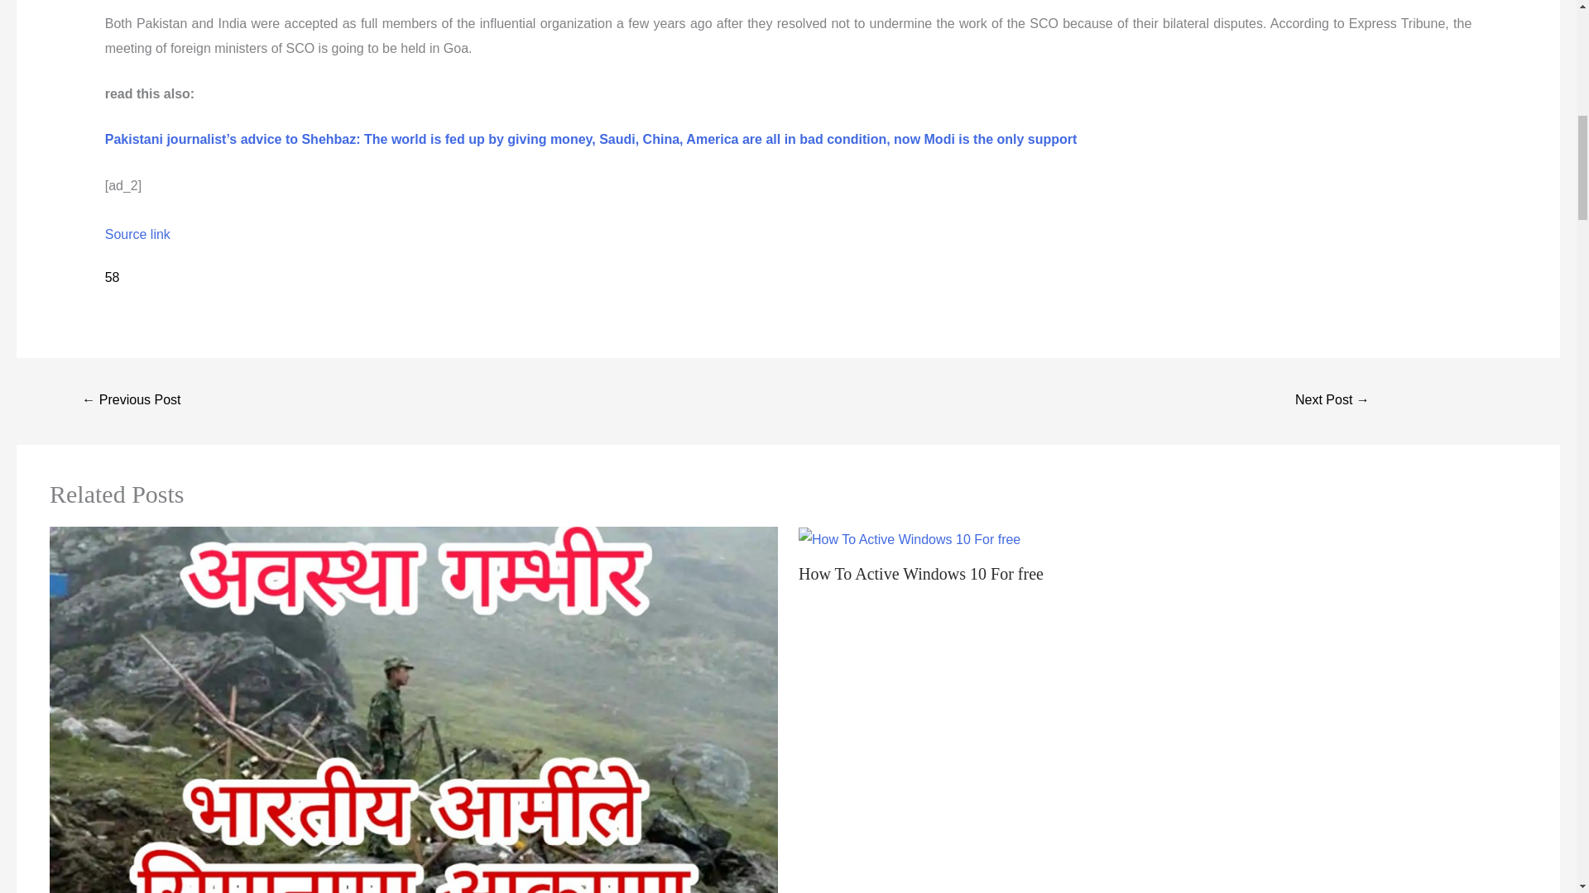 The image size is (1589, 893). What do you see at coordinates (137, 234) in the screenshot?
I see `Source link` at bounding box center [137, 234].